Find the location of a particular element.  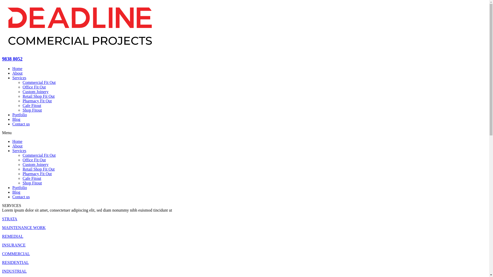

Office Fit Out is located at coordinates (34, 160).